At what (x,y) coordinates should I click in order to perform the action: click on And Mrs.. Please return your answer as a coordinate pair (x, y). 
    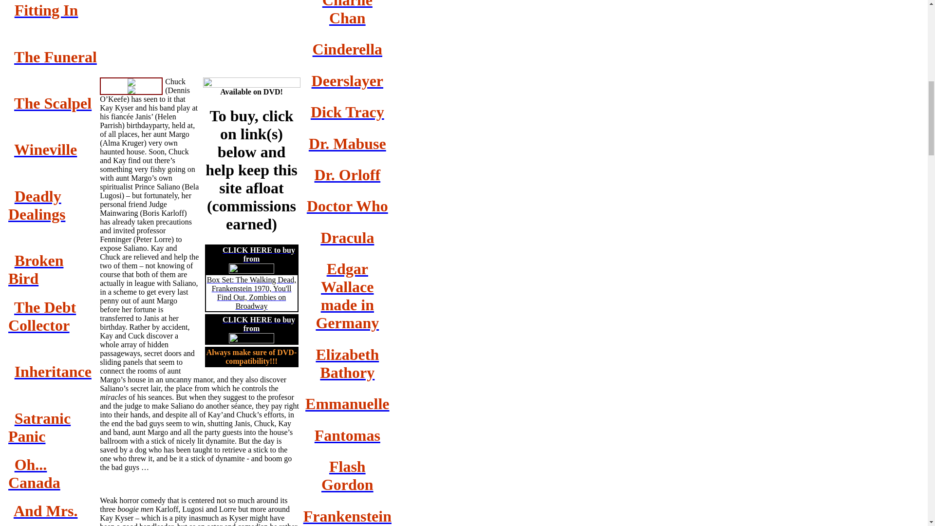
    Looking at the image, I should click on (46, 511).